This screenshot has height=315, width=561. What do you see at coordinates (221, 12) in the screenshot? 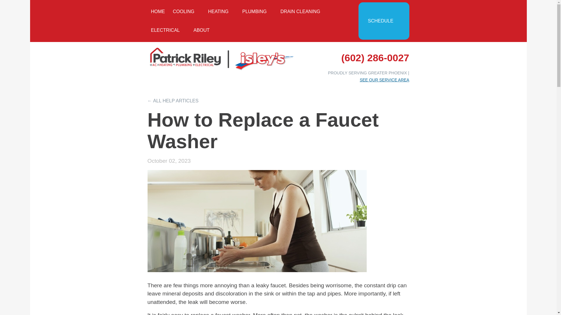
I see `HEATING` at bounding box center [221, 12].